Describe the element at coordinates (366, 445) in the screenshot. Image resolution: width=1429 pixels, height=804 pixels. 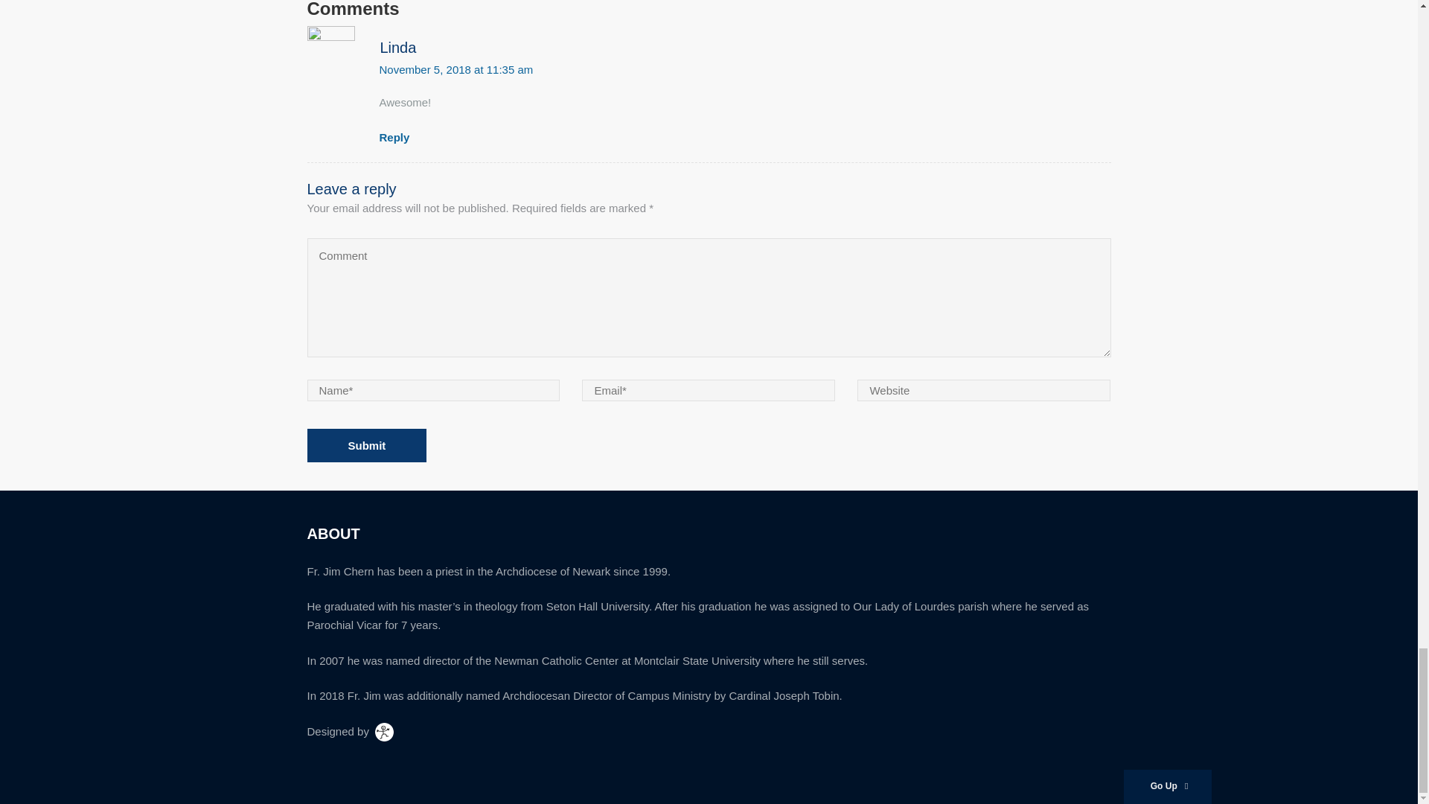
I see `Submit` at that location.